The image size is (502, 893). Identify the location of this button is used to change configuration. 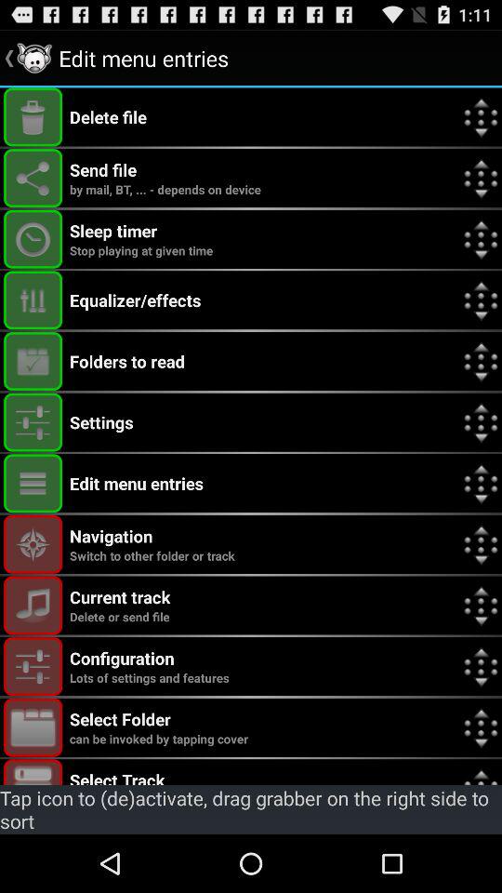
(33, 666).